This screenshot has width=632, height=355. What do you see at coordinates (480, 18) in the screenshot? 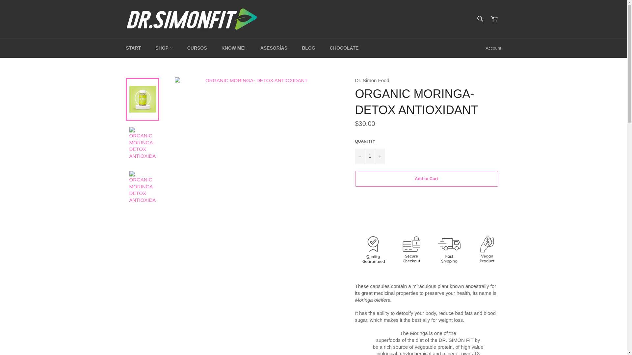
I see `Search` at bounding box center [480, 18].